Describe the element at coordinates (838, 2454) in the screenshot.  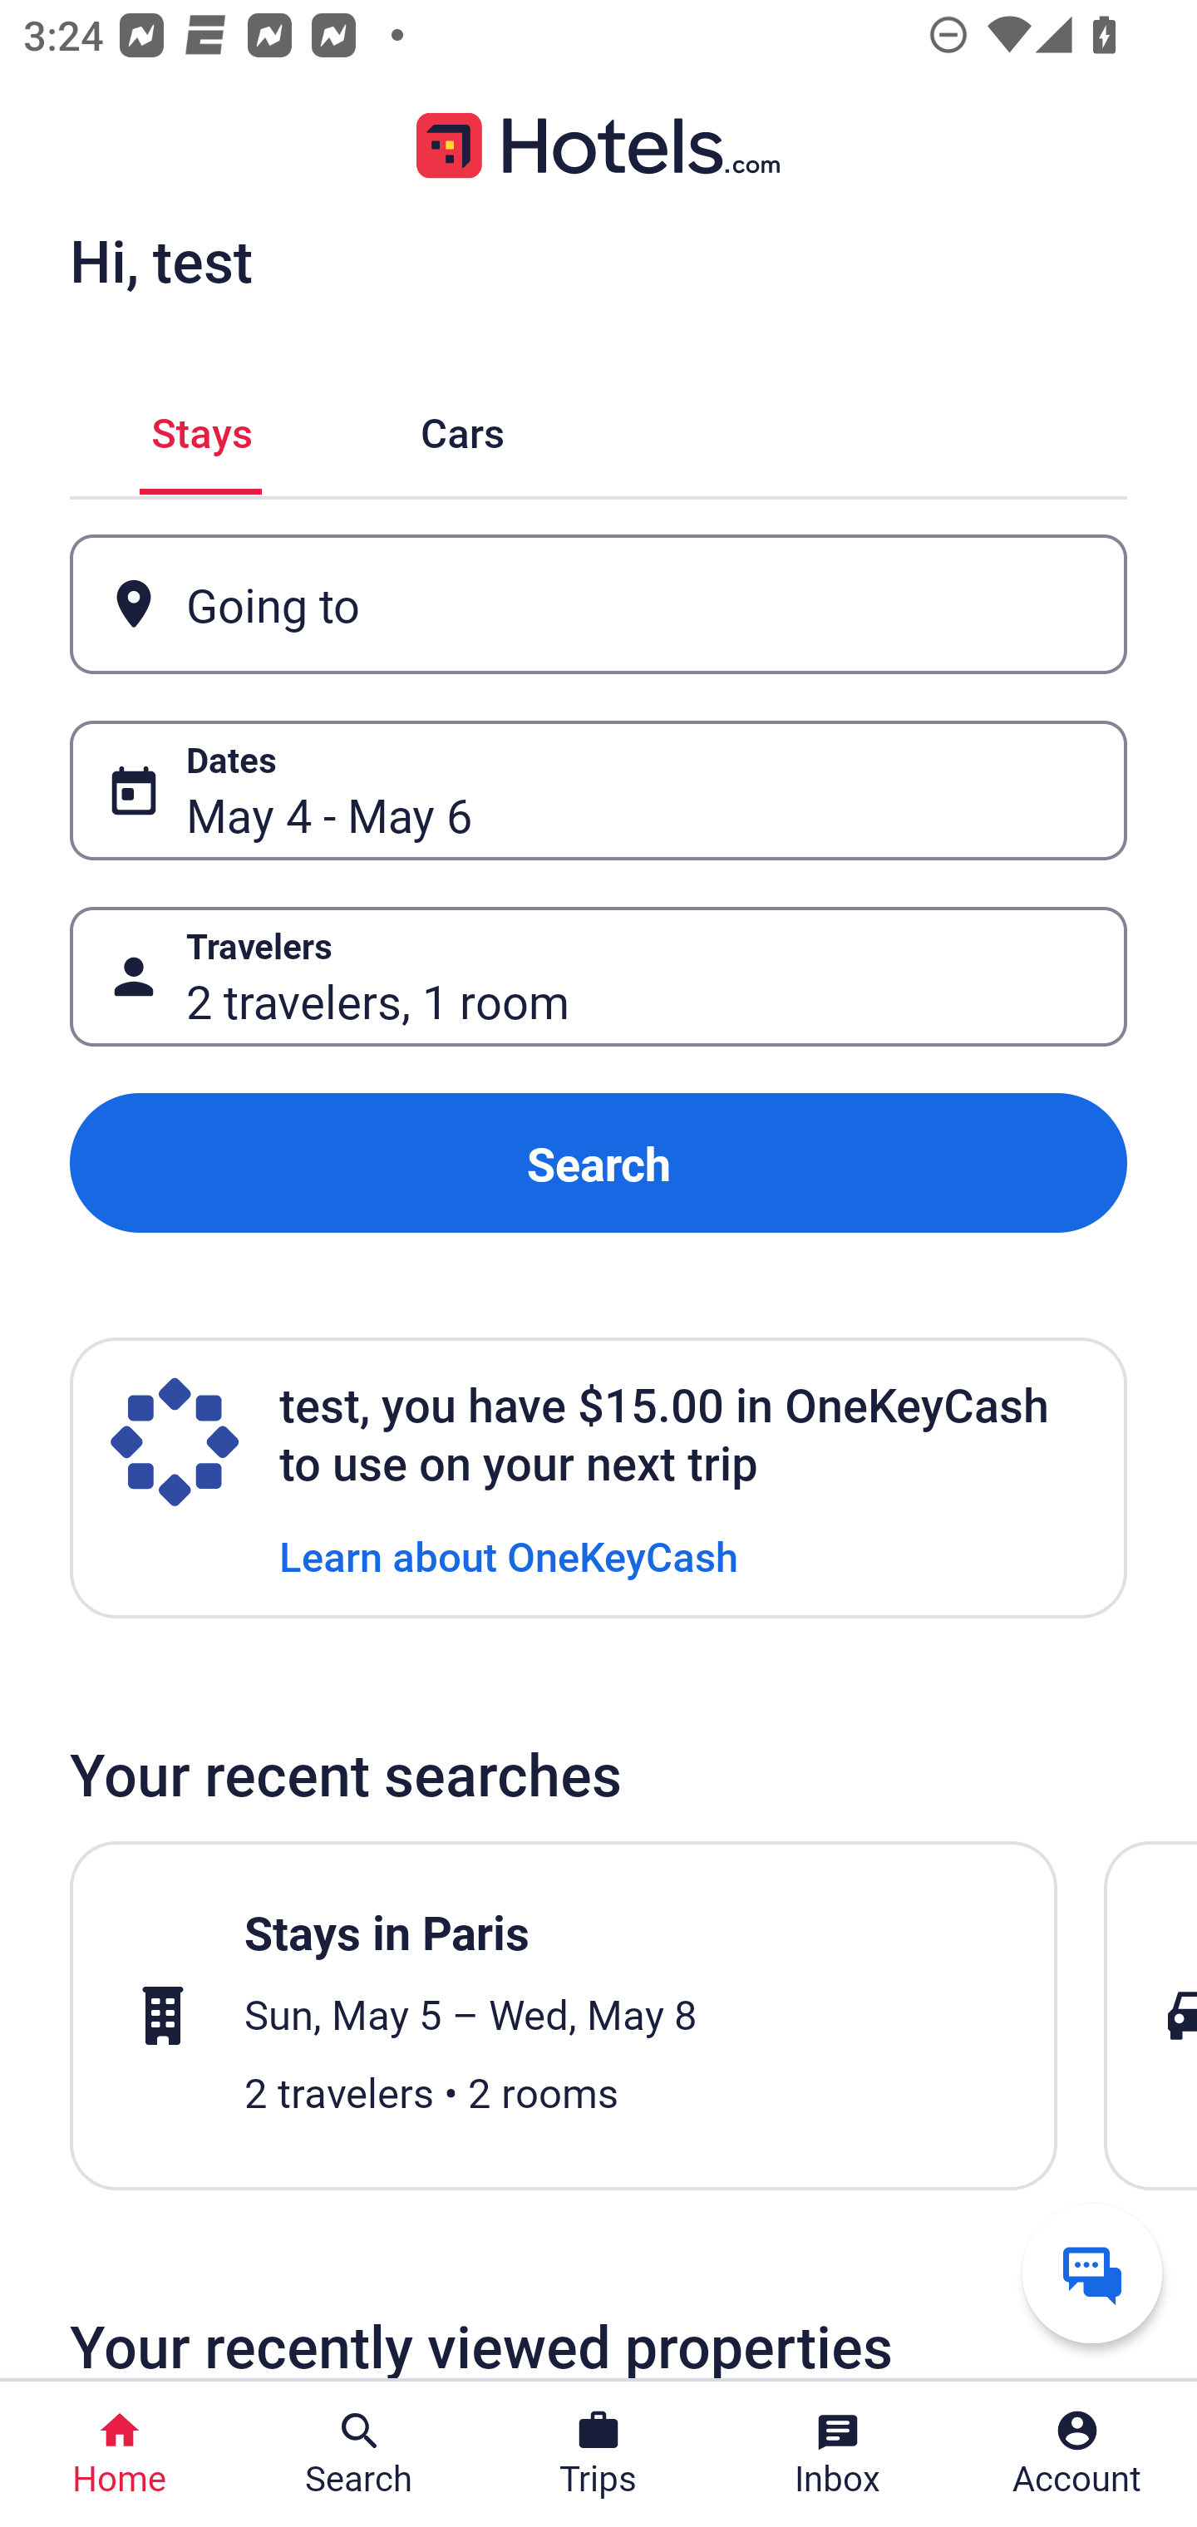
I see `Inbox Inbox Button` at that location.